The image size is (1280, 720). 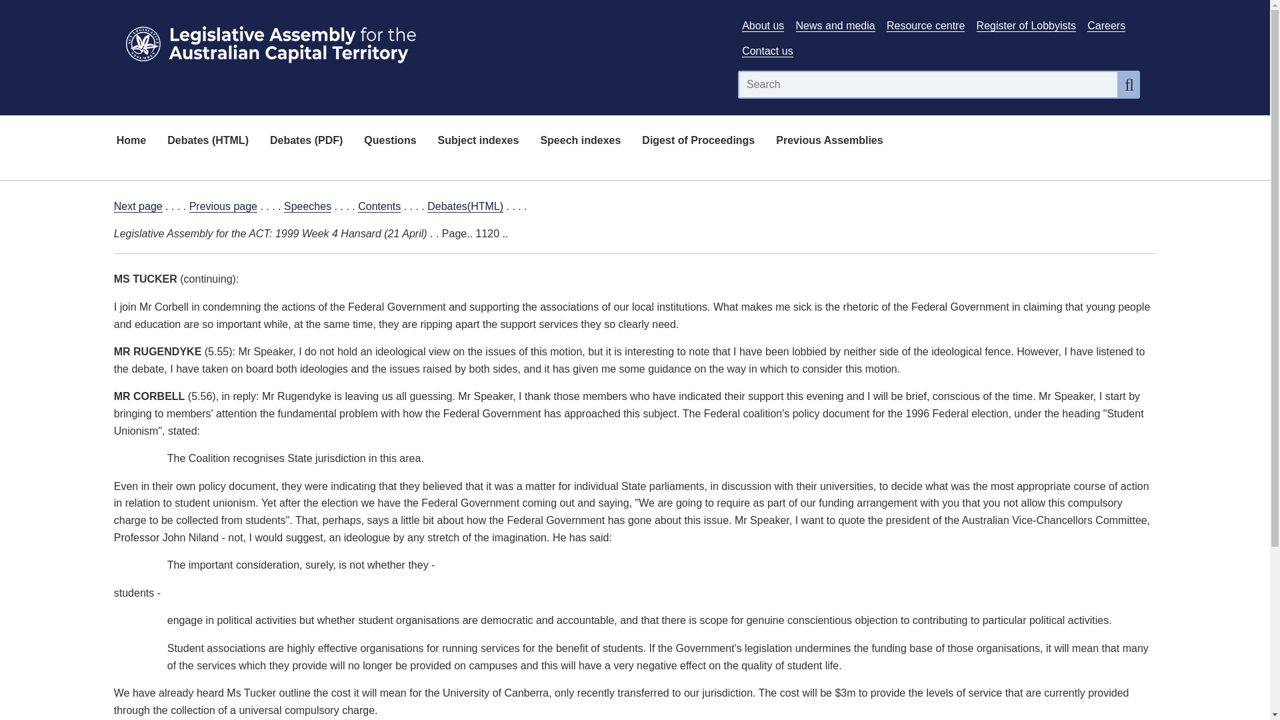 I want to click on Previous page, so click(x=223, y=207).